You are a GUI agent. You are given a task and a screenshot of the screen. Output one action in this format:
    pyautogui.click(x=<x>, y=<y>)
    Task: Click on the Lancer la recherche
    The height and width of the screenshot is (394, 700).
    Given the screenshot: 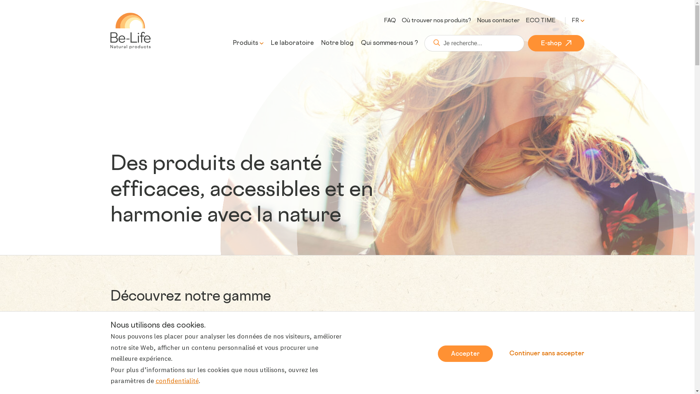 What is the action you would take?
    pyautogui.click(x=433, y=43)
    